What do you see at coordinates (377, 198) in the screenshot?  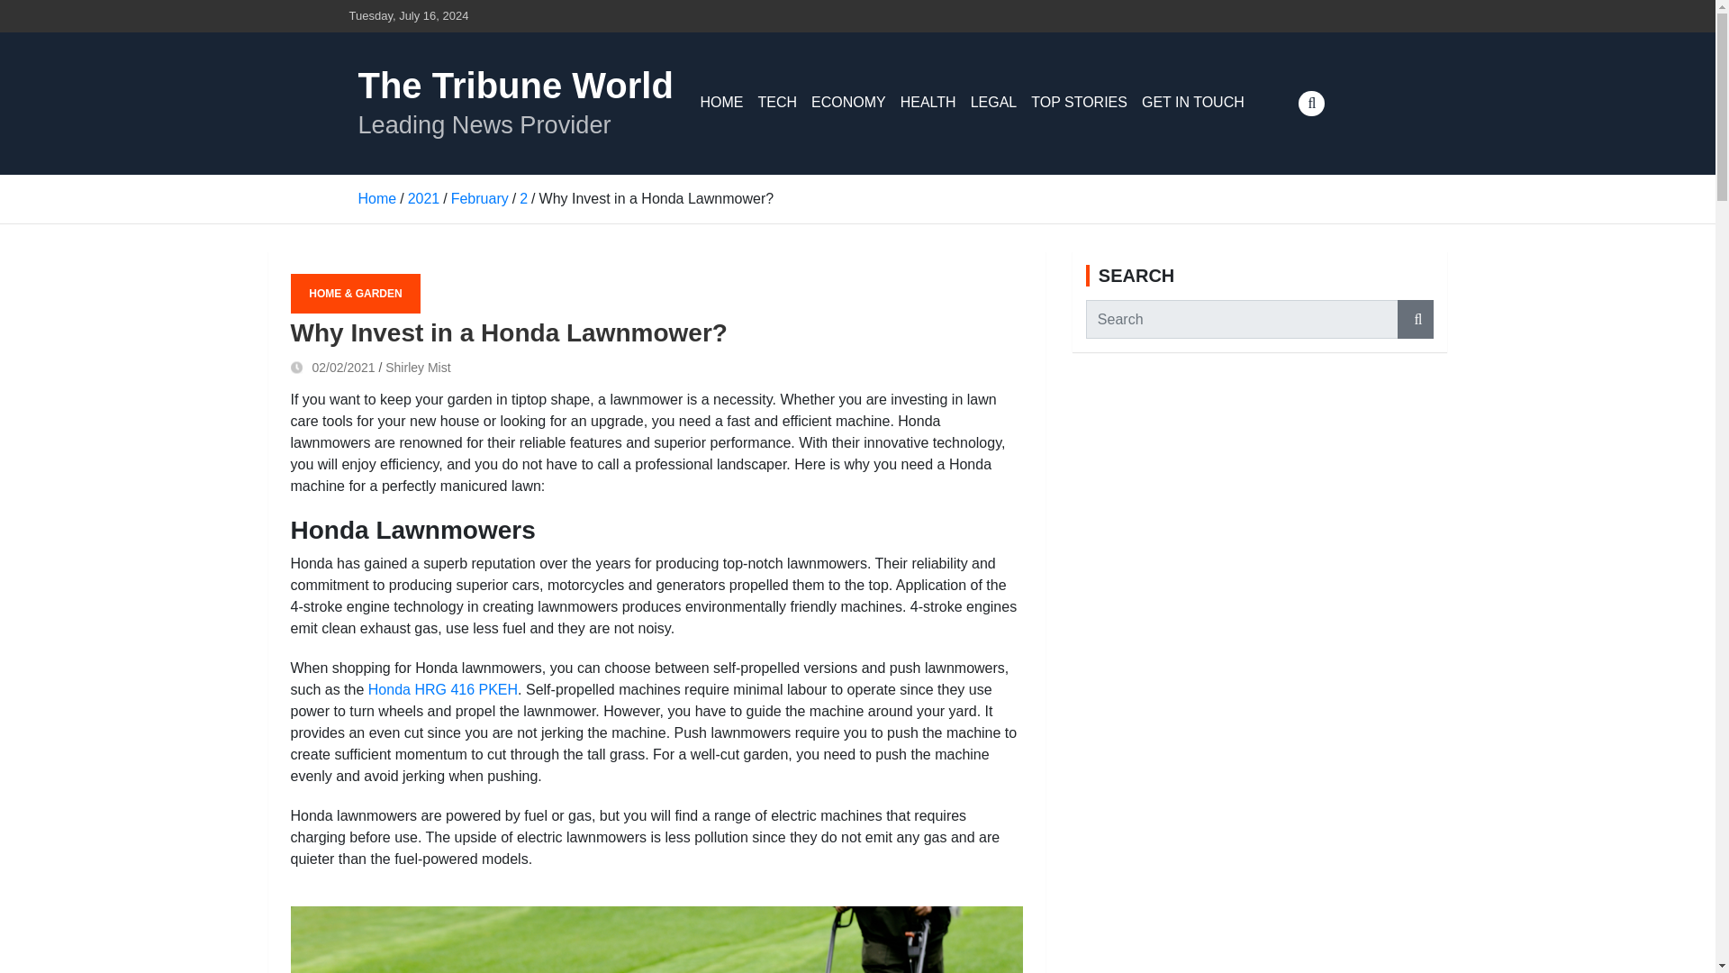 I see `Home` at bounding box center [377, 198].